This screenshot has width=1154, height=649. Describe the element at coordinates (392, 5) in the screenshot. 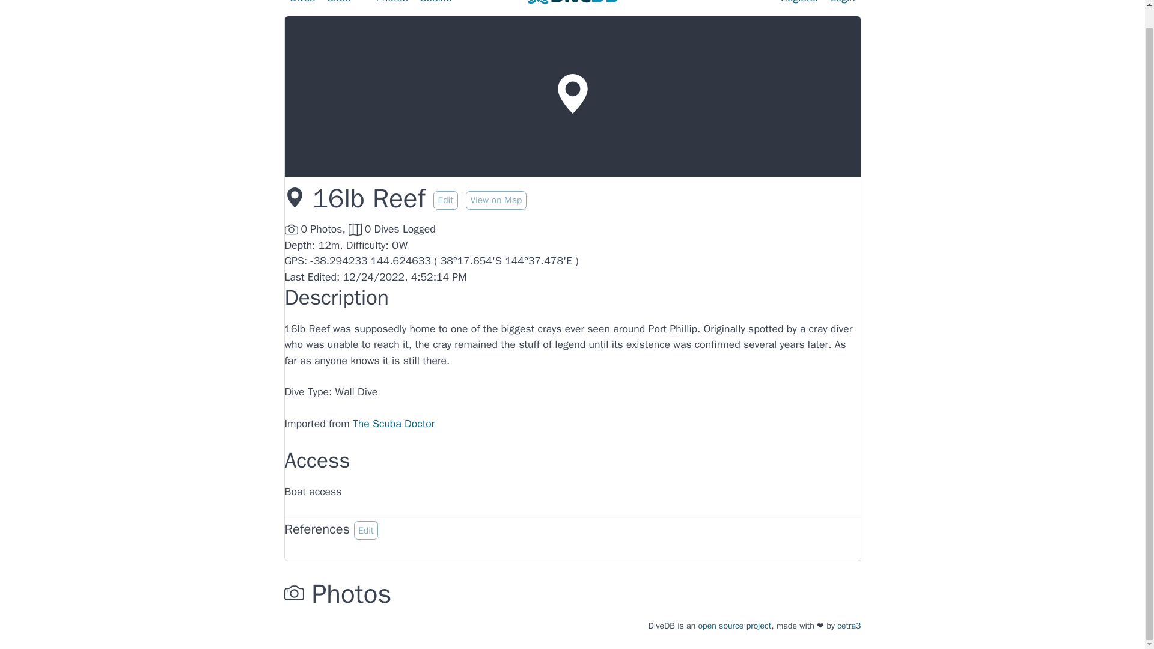

I see `Photos` at that location.